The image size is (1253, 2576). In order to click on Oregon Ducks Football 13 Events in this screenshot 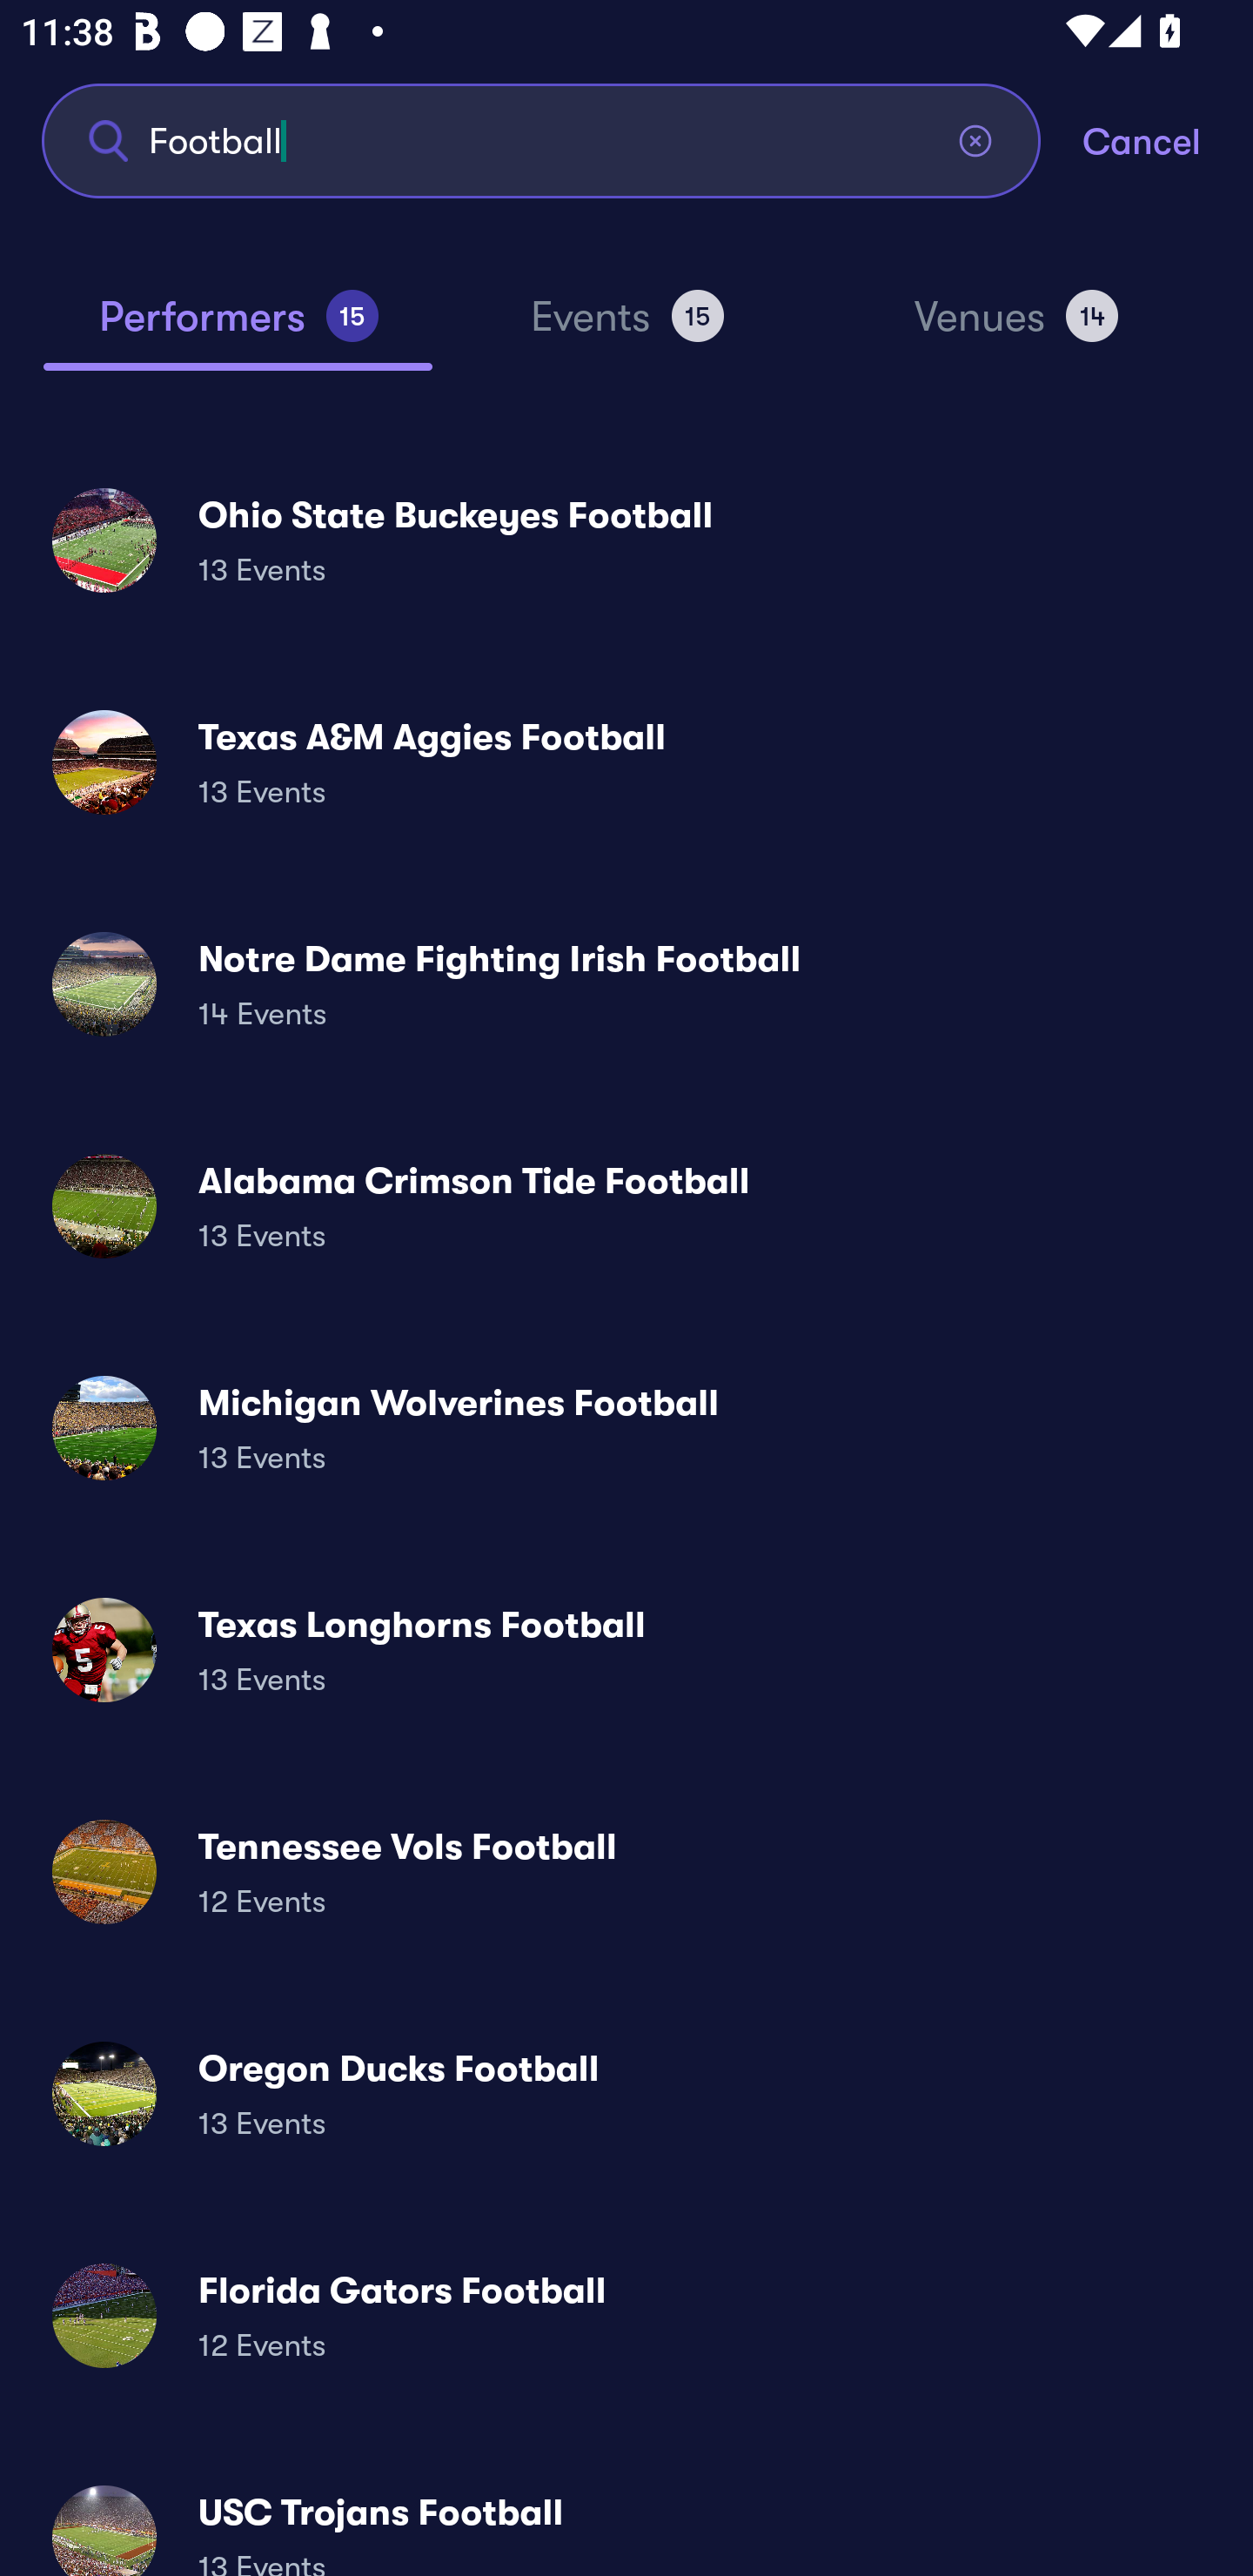, I will do `click(626, 2092)`.